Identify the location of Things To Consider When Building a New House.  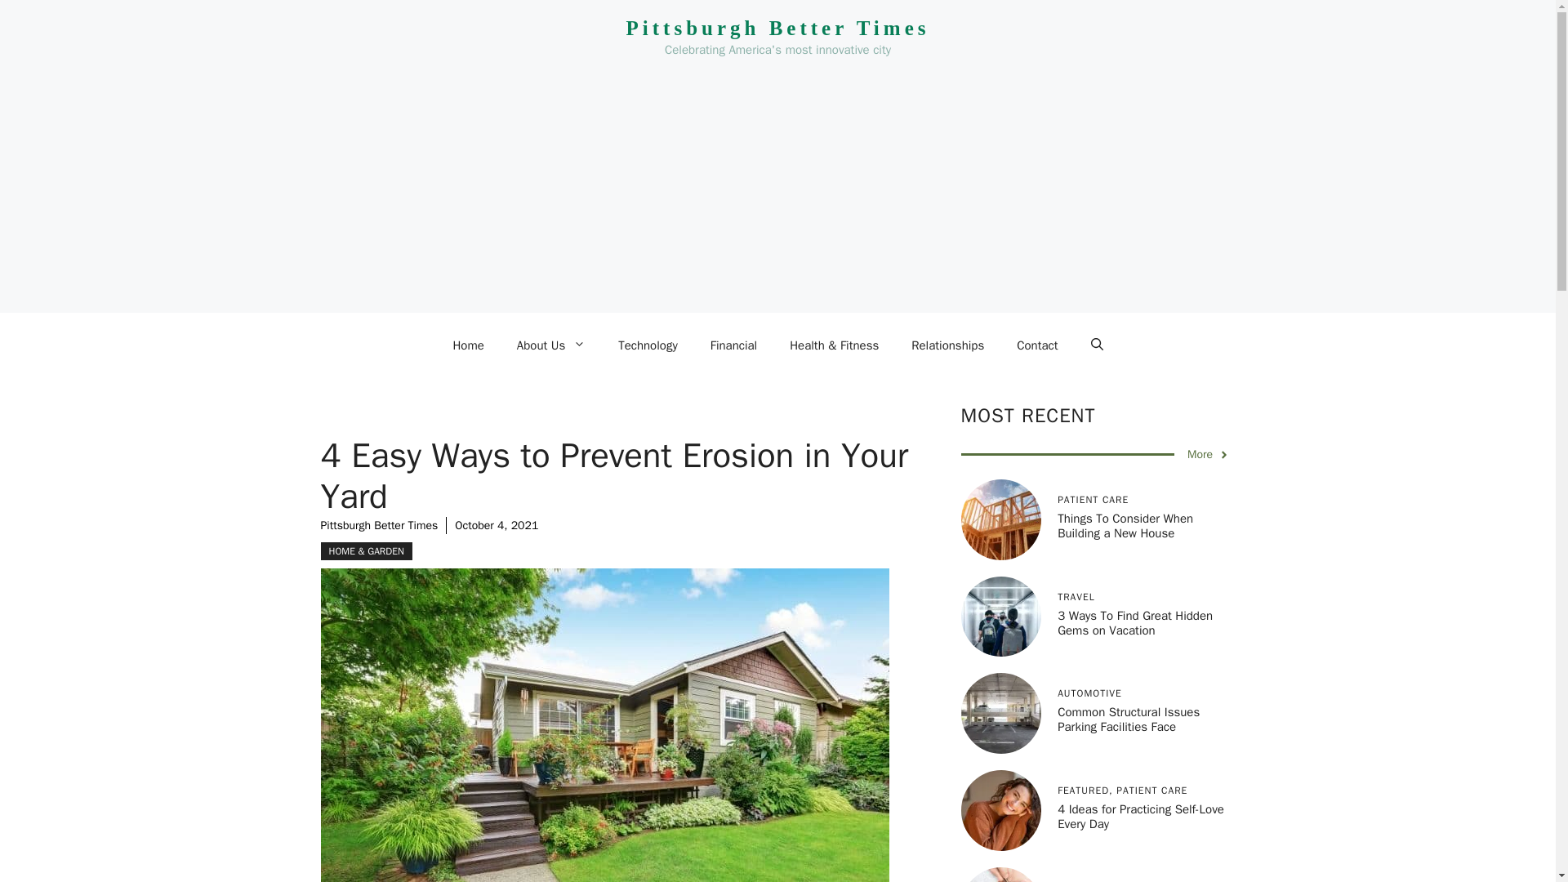
(1125, 526).